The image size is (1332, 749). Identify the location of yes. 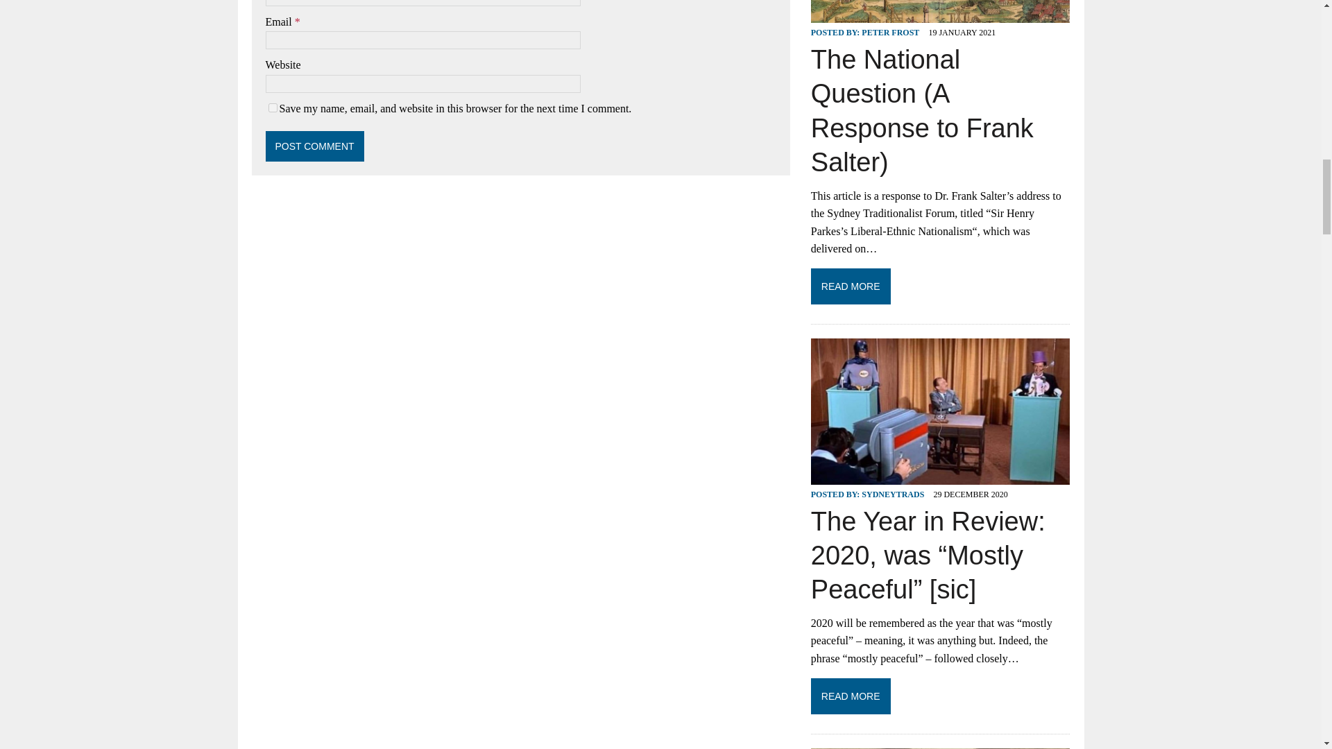
(272, 108).